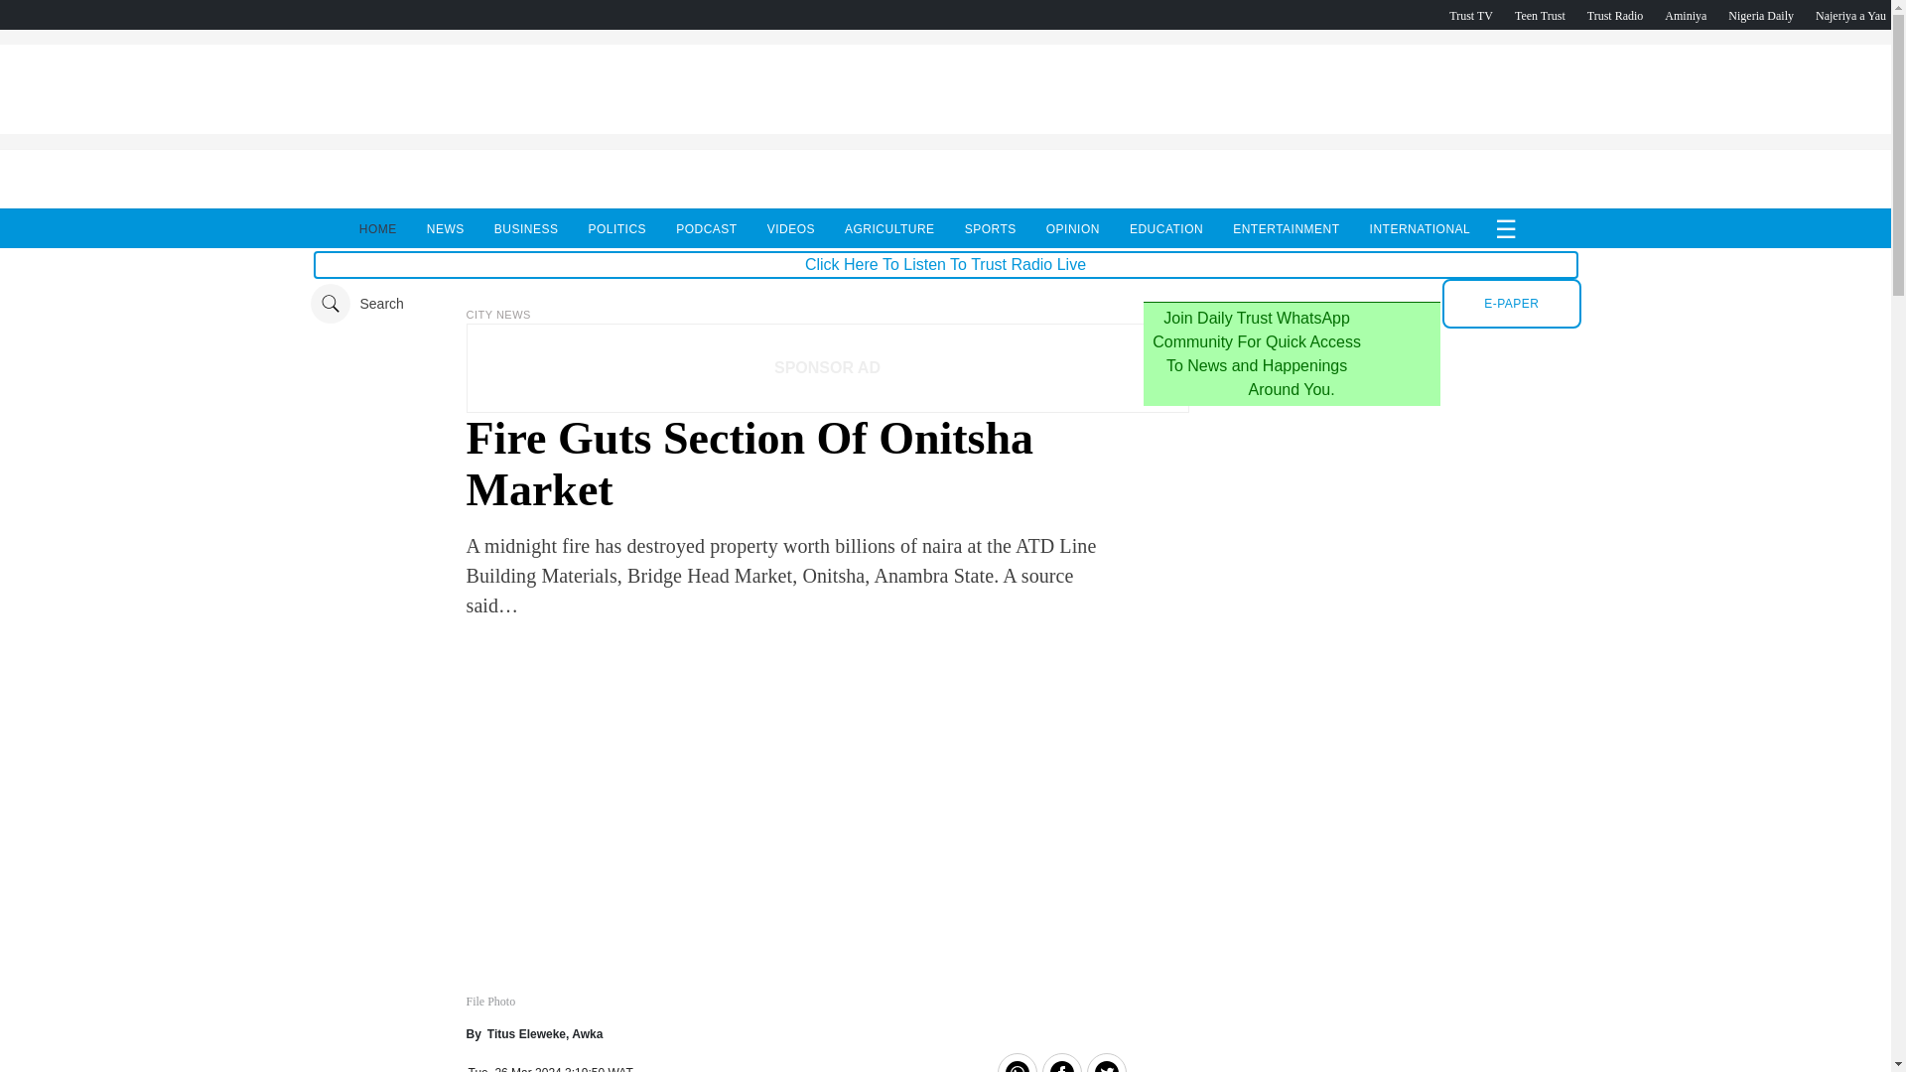  What do you see at coordinates (355, 304) in the screenshot?
I see `Search` at bounding box center [355, 304].